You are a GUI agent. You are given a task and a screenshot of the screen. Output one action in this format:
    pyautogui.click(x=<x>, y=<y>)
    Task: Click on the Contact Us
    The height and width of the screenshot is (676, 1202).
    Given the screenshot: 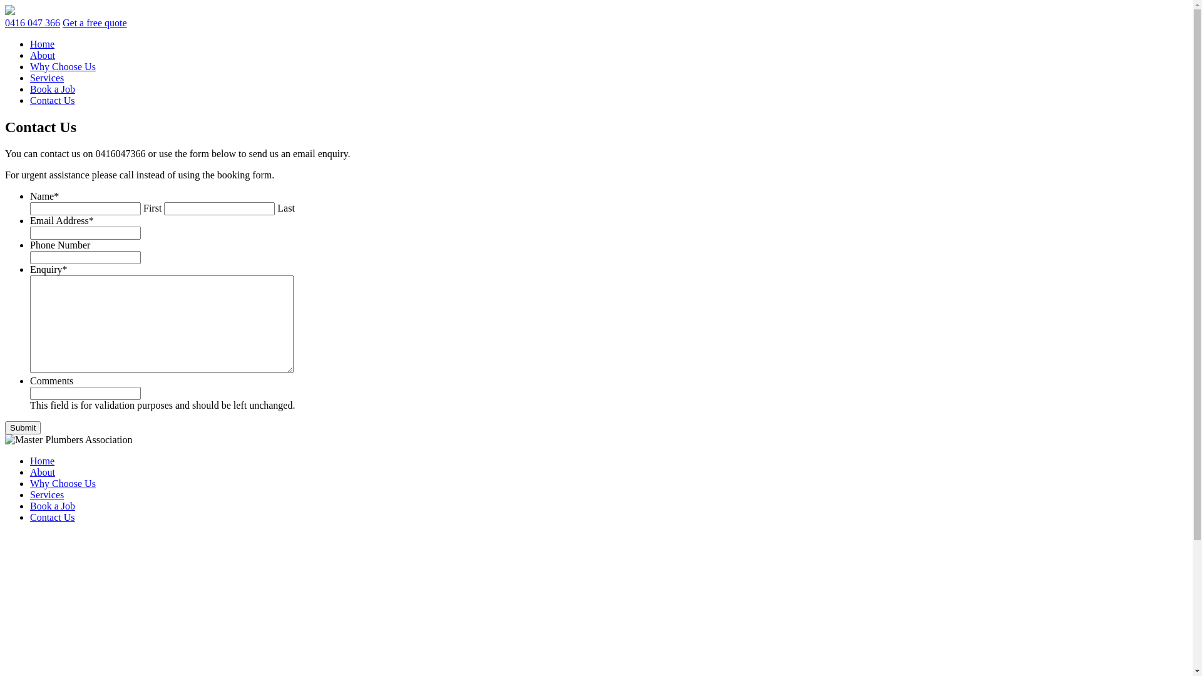 What is the action you would take?
    pyautogui.click(x=53, y=517)
    